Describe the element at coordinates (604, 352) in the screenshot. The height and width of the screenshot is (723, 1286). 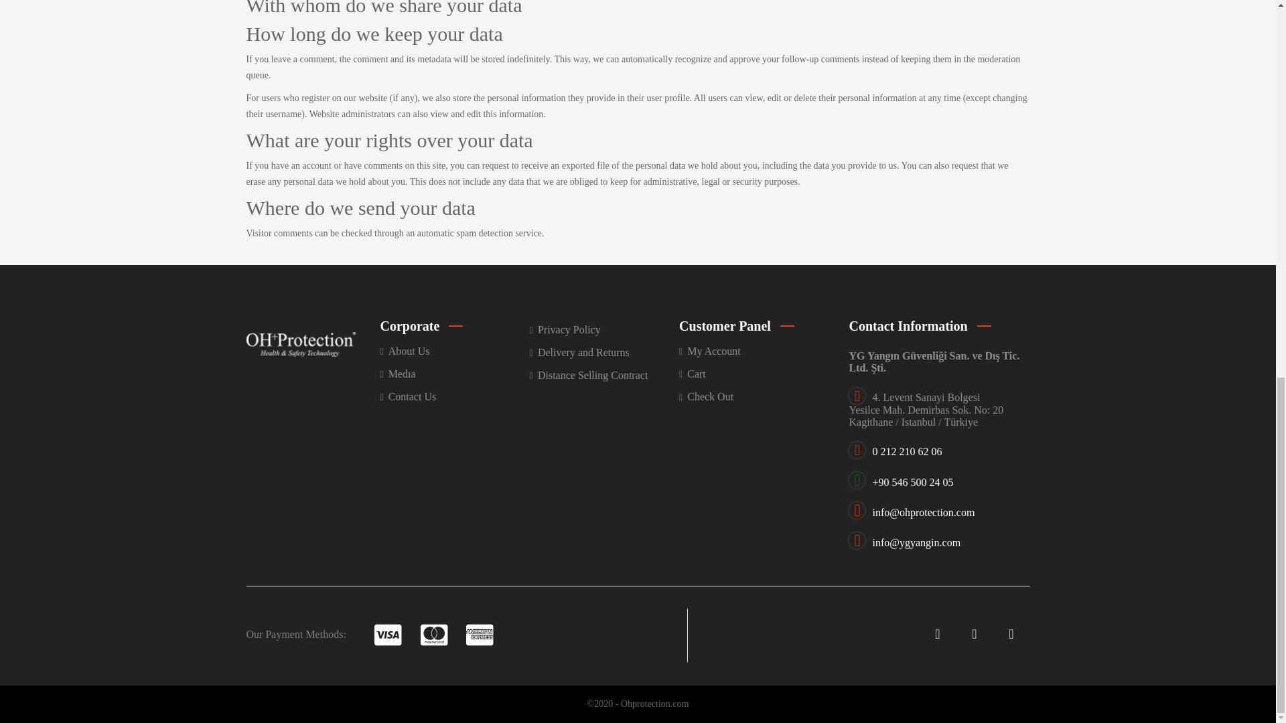
I see `Delivery and Returns` at that location.